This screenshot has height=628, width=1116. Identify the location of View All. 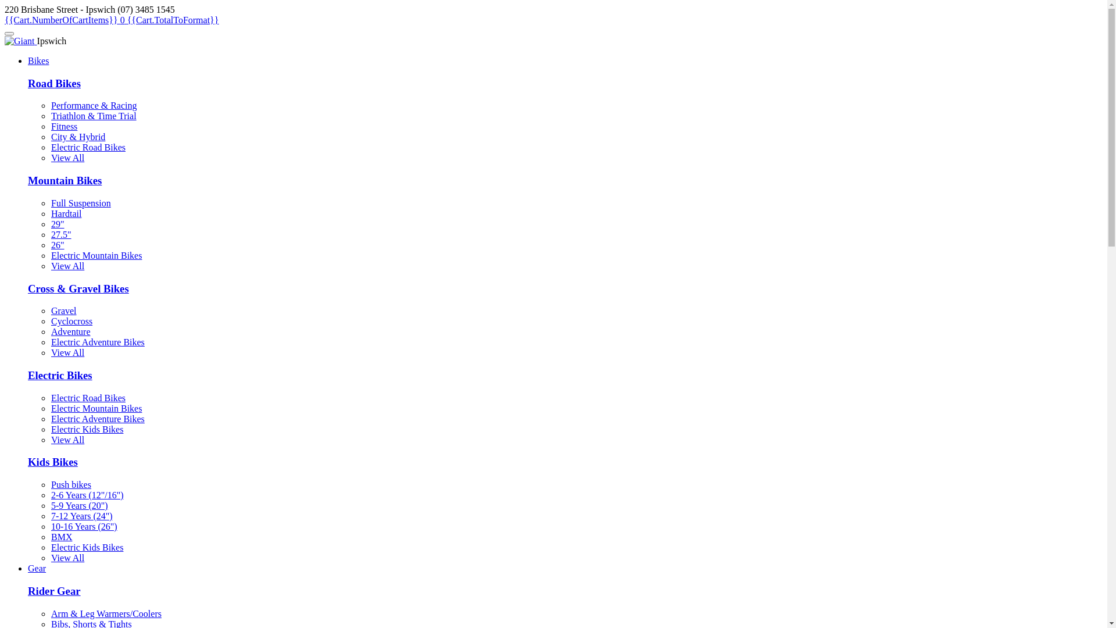
(67, 158).